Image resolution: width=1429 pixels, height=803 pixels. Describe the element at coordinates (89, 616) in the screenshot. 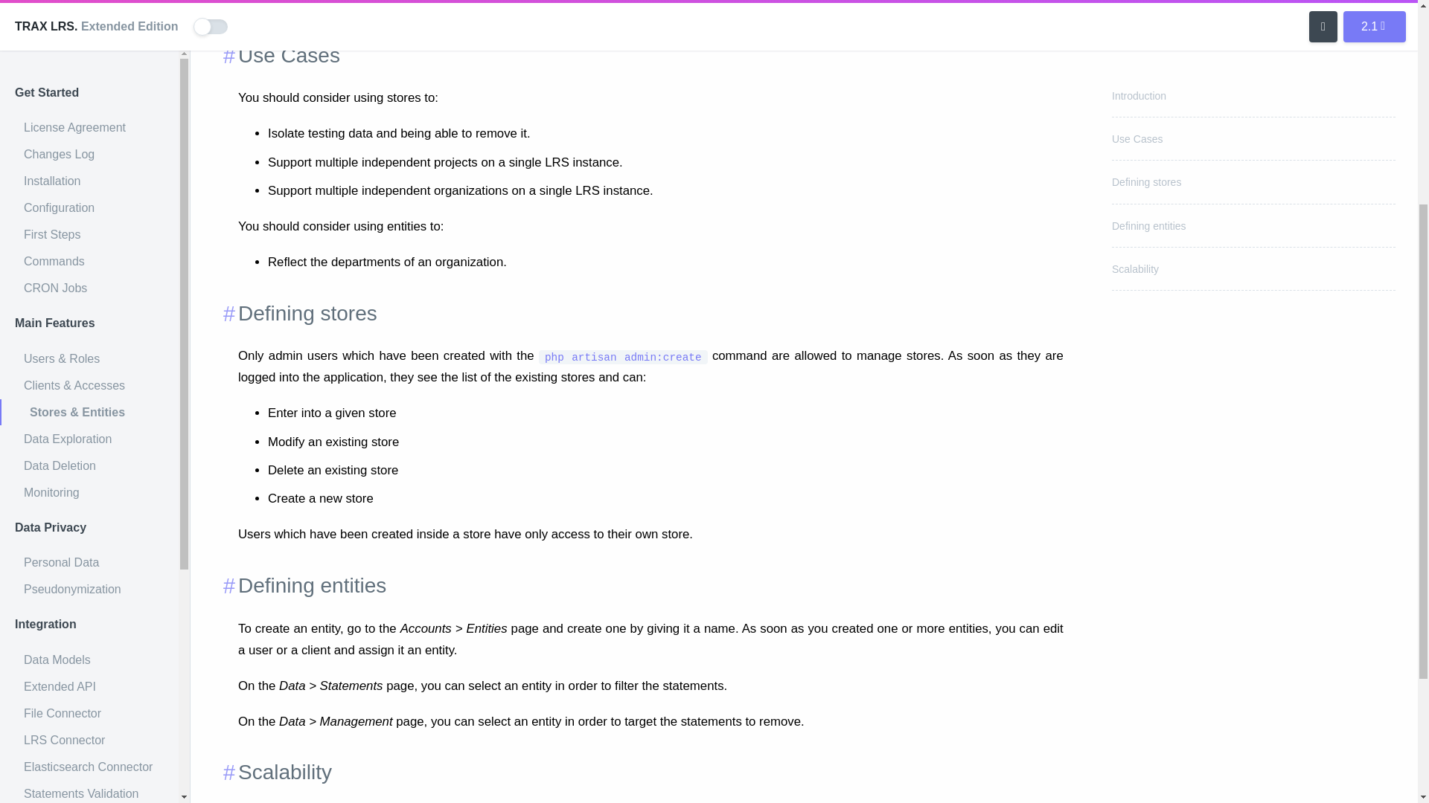

I see `Queues` at that location.